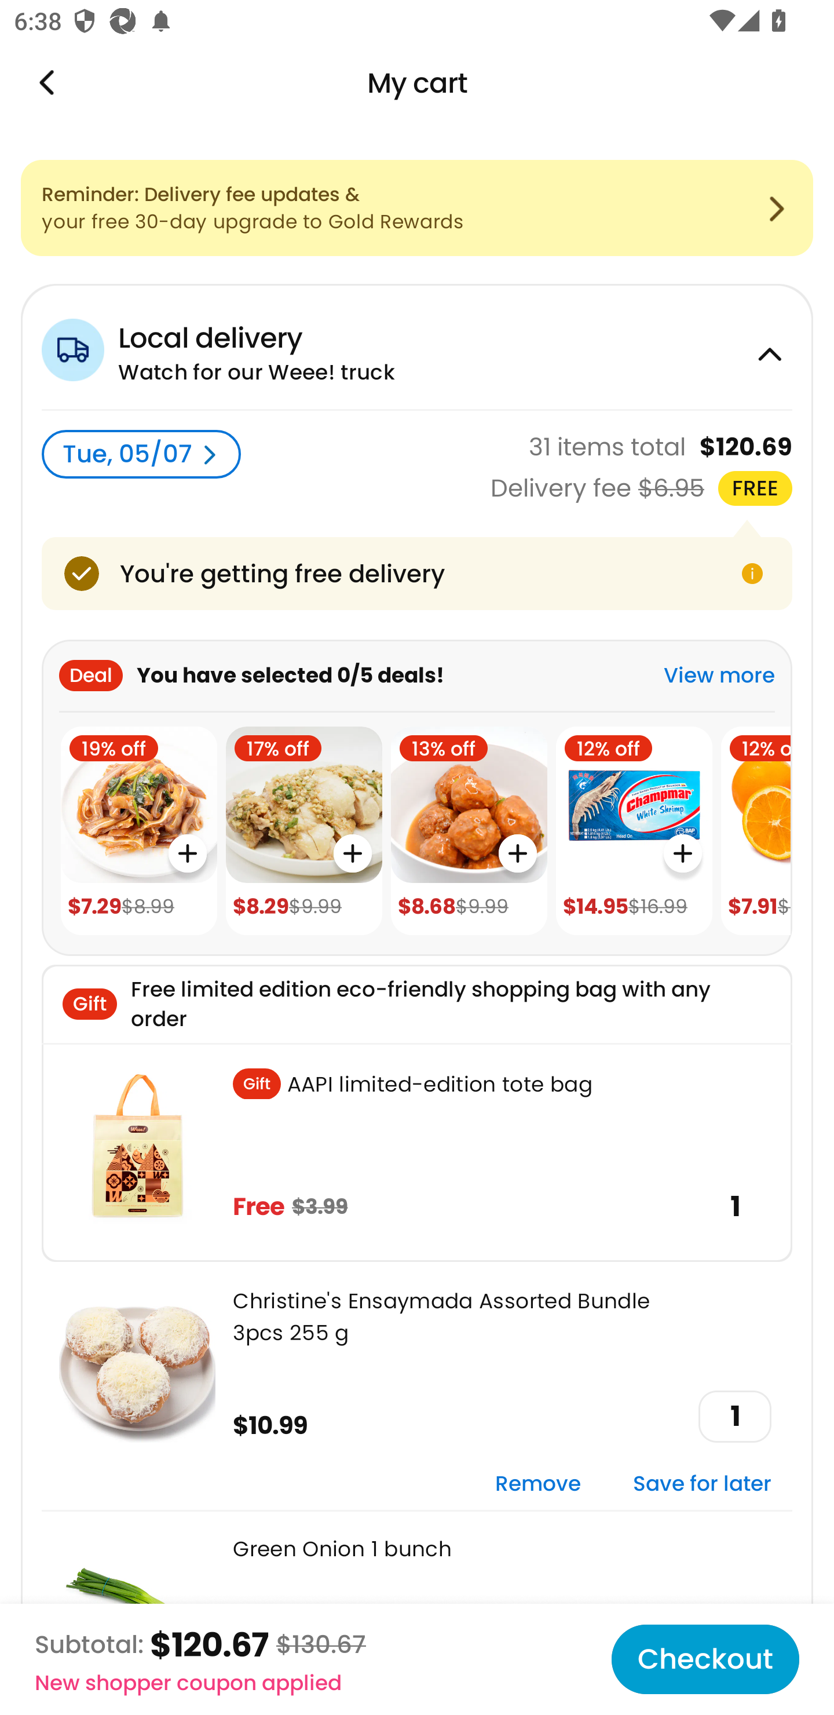 This screenshot has height=1715, width=834. I want to click on 13% off $8.68 $9.99, so click(469, 831).